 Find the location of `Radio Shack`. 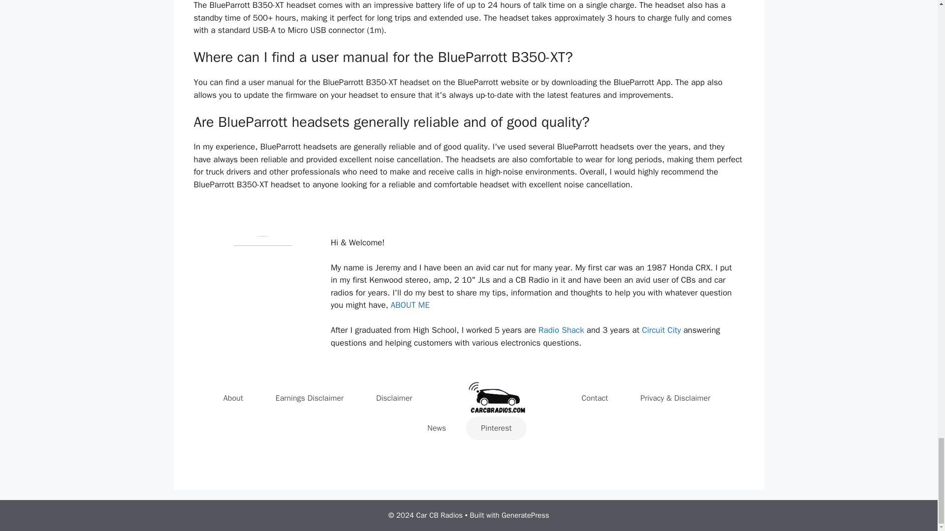

Radio Shack is located at coordinates (563, 329).